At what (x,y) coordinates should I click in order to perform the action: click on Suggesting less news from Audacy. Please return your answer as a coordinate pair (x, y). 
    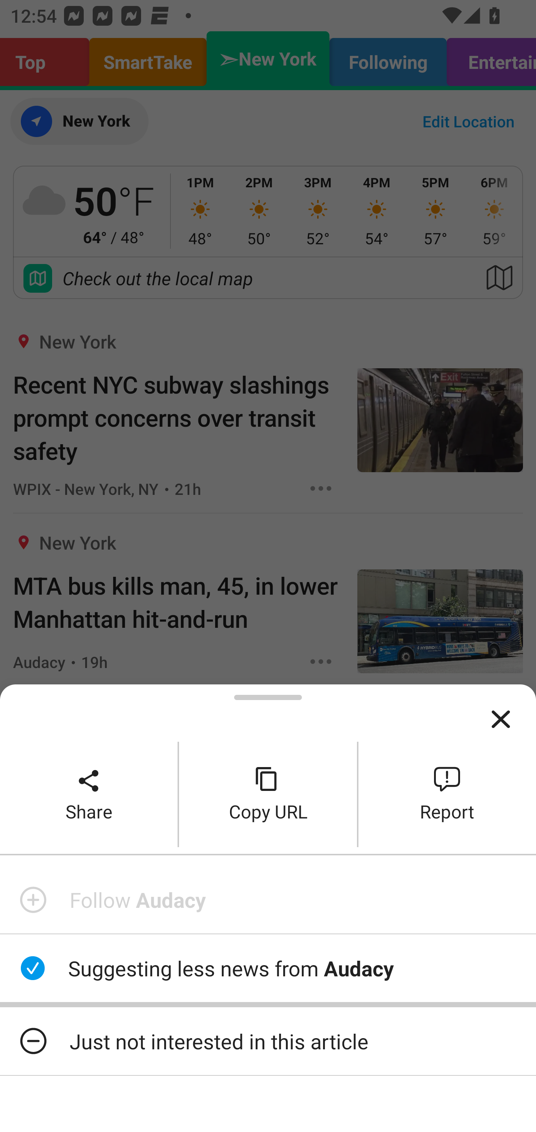
    Looking at the image, I should click on (268, 968).